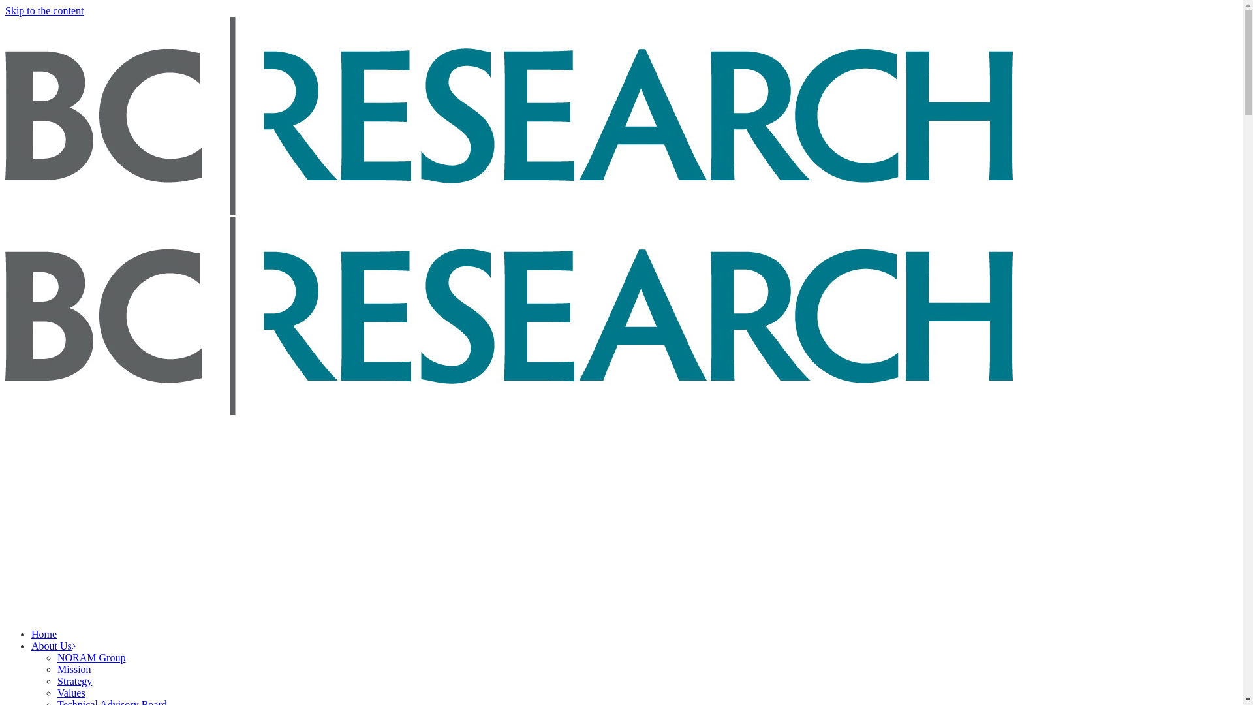 The width and height of the screenshot is (1253, 705). What do you see at coordinates (44, 10) in the screenshot?
I see `Skip to the content` at bounding box center [44, 10].